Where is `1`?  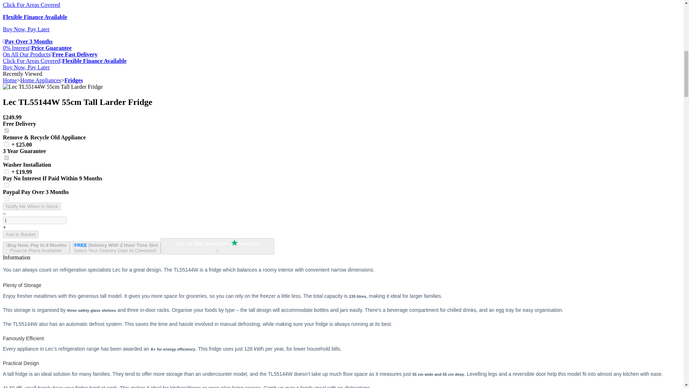 1 is located at coordinates (6, 131).